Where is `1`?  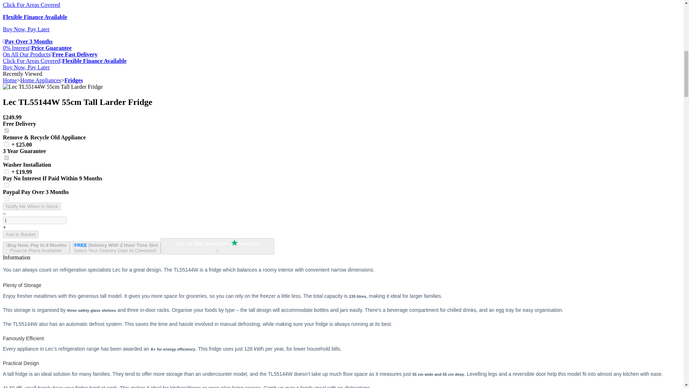 1 is located at coordinates (6, 131).